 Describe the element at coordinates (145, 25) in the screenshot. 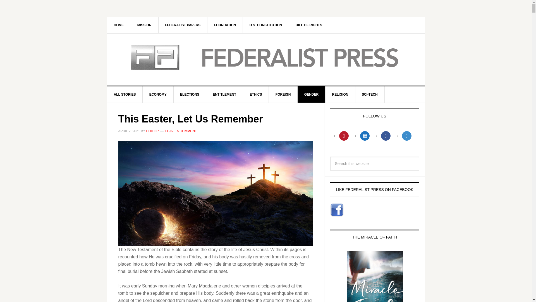

I see `MISSION` at that location.